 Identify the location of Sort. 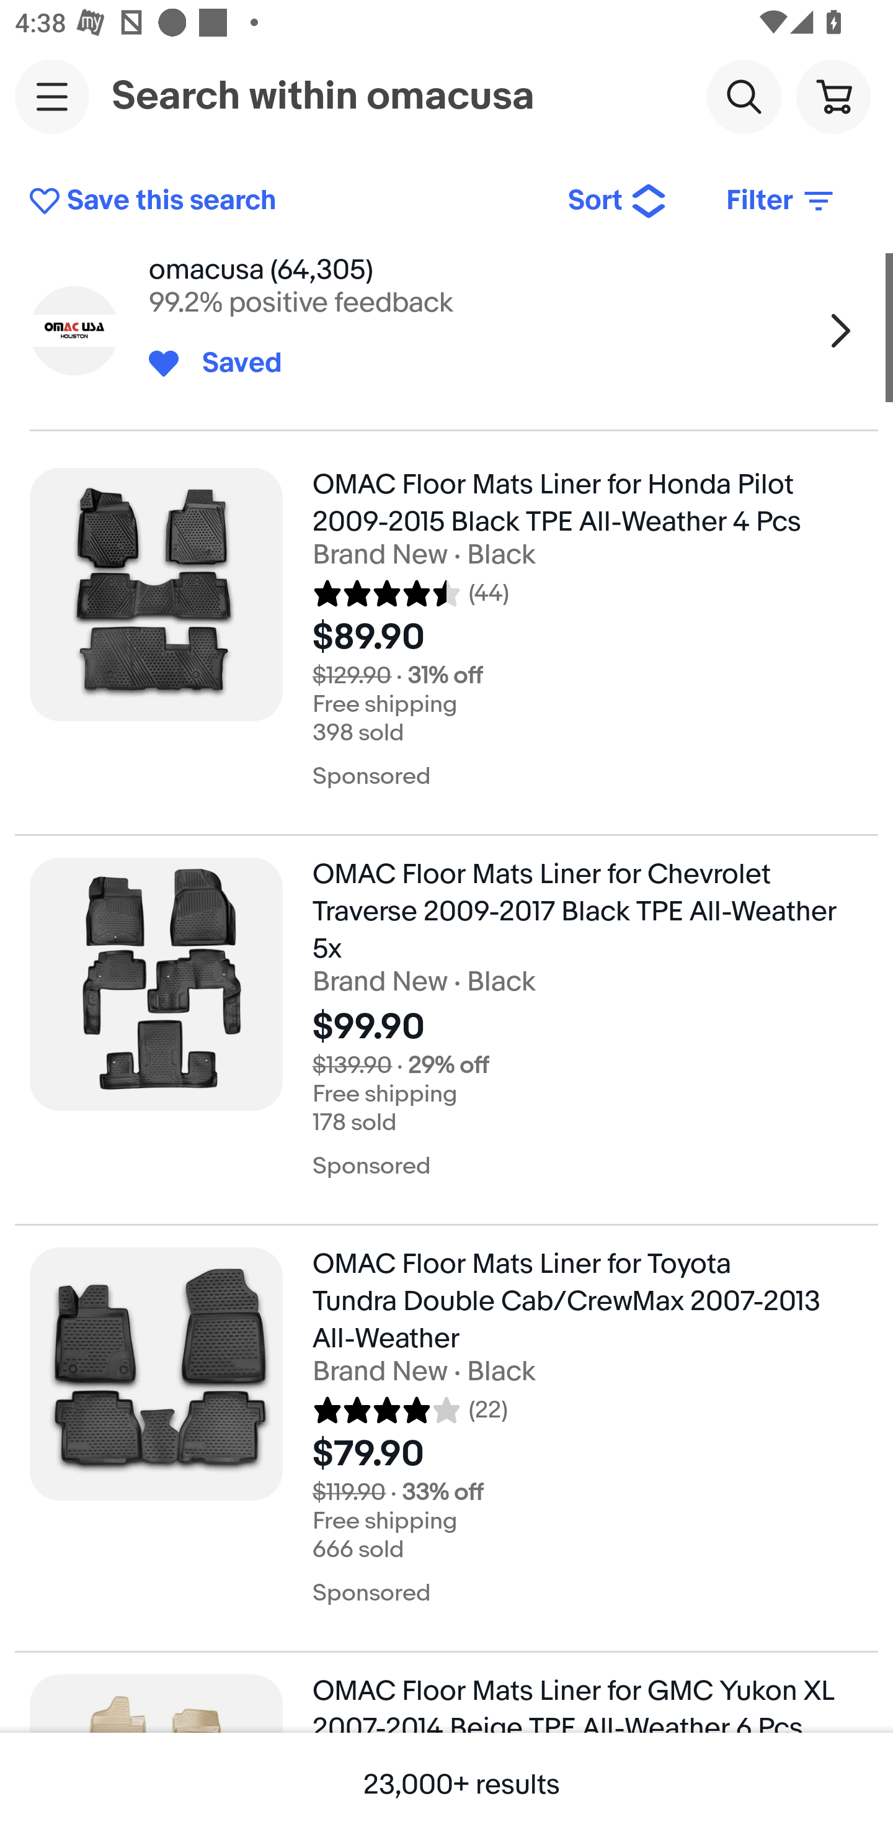
(618, 201).